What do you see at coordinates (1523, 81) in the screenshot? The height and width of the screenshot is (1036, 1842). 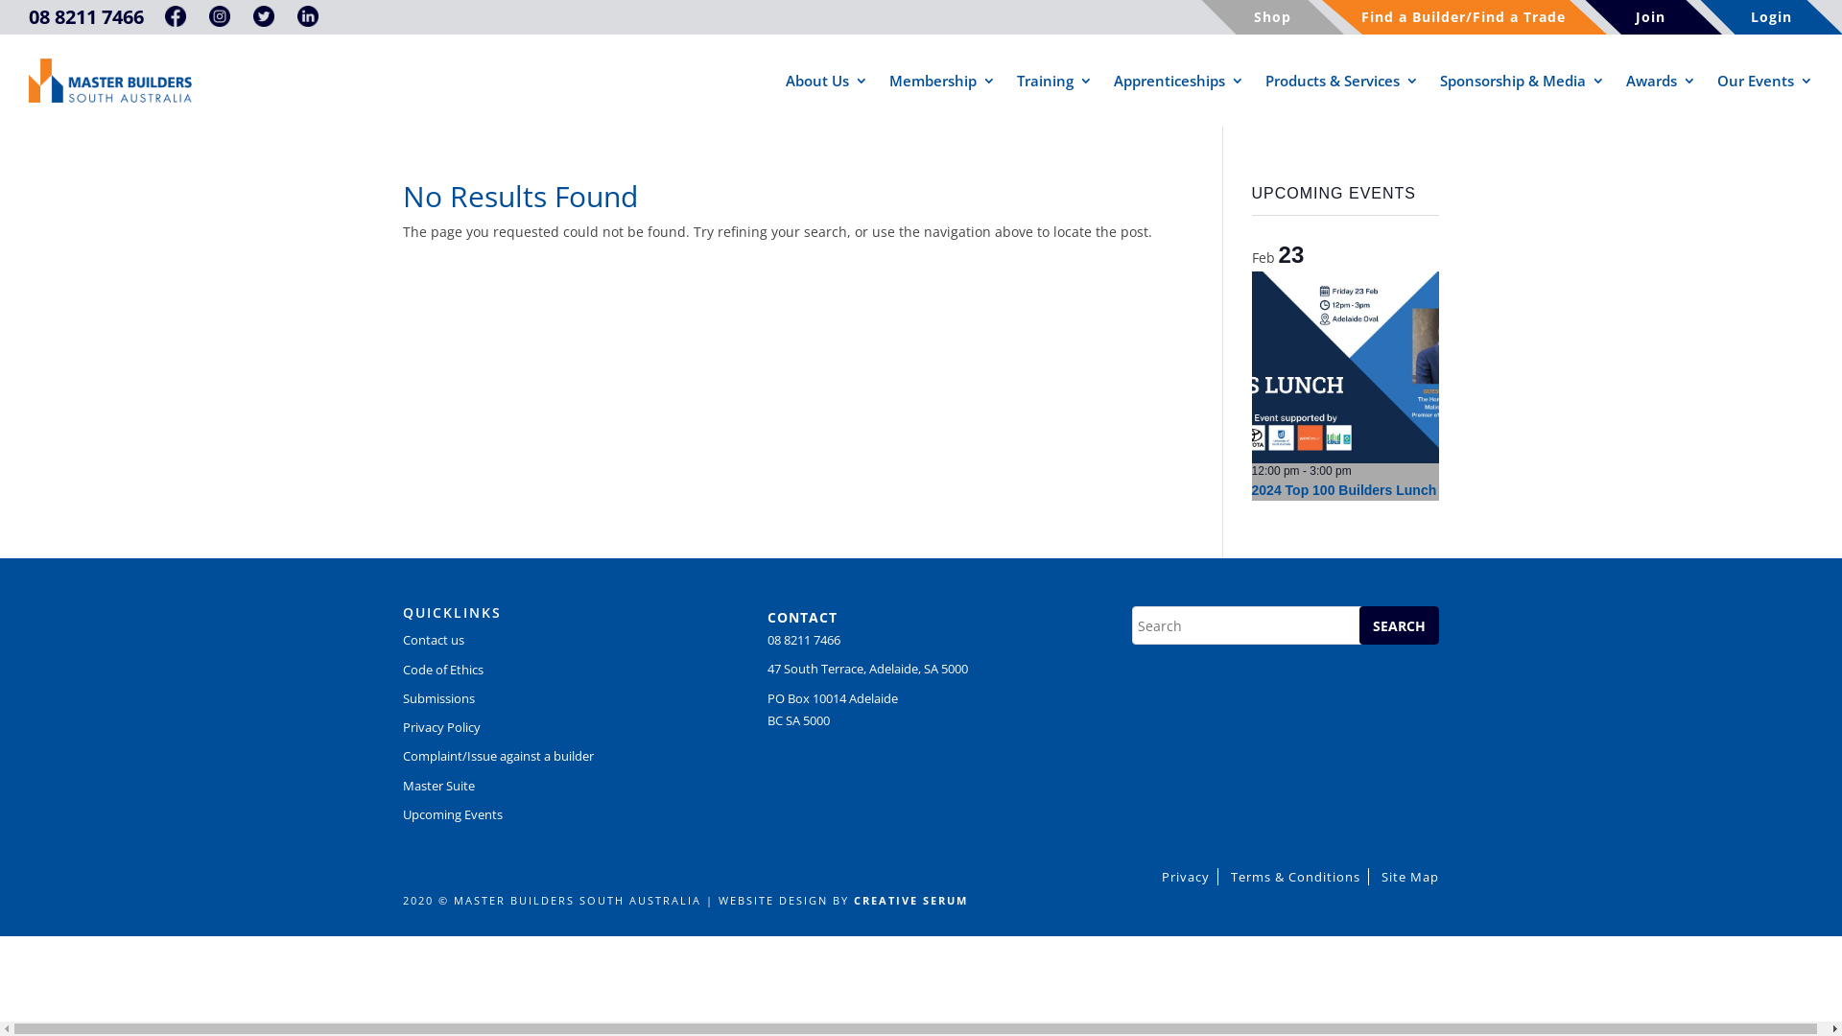 I see `Sponsorship & Media` at bounding box center [1523, 81].